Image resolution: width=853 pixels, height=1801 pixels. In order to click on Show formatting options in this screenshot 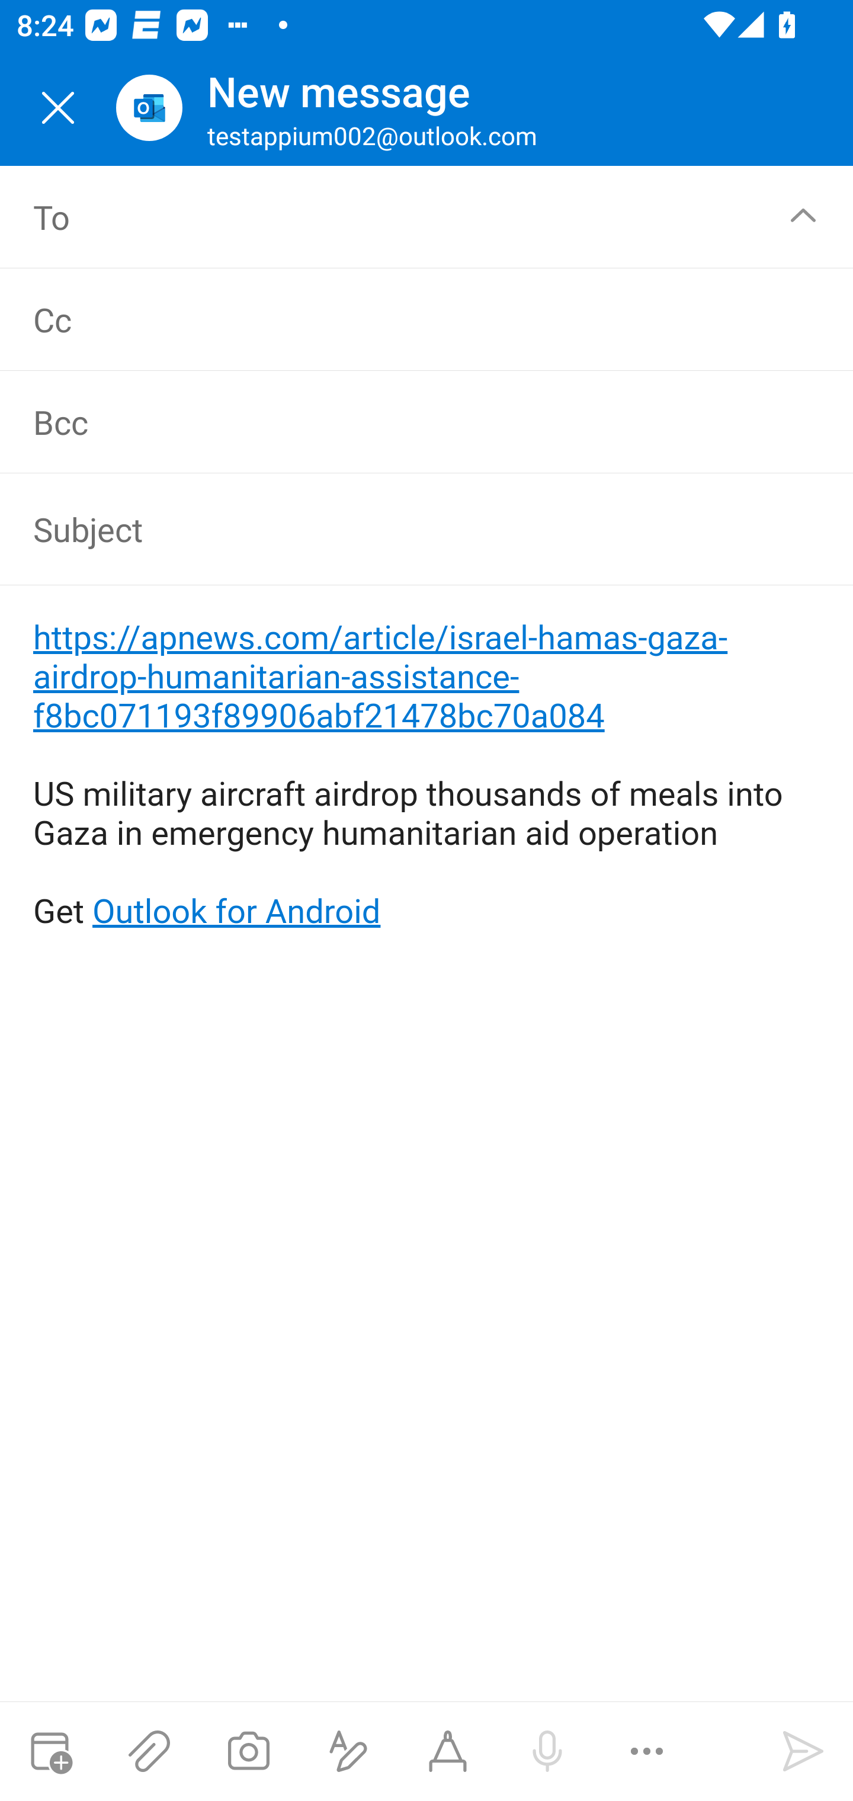, I will do `click(348, 1751)`.